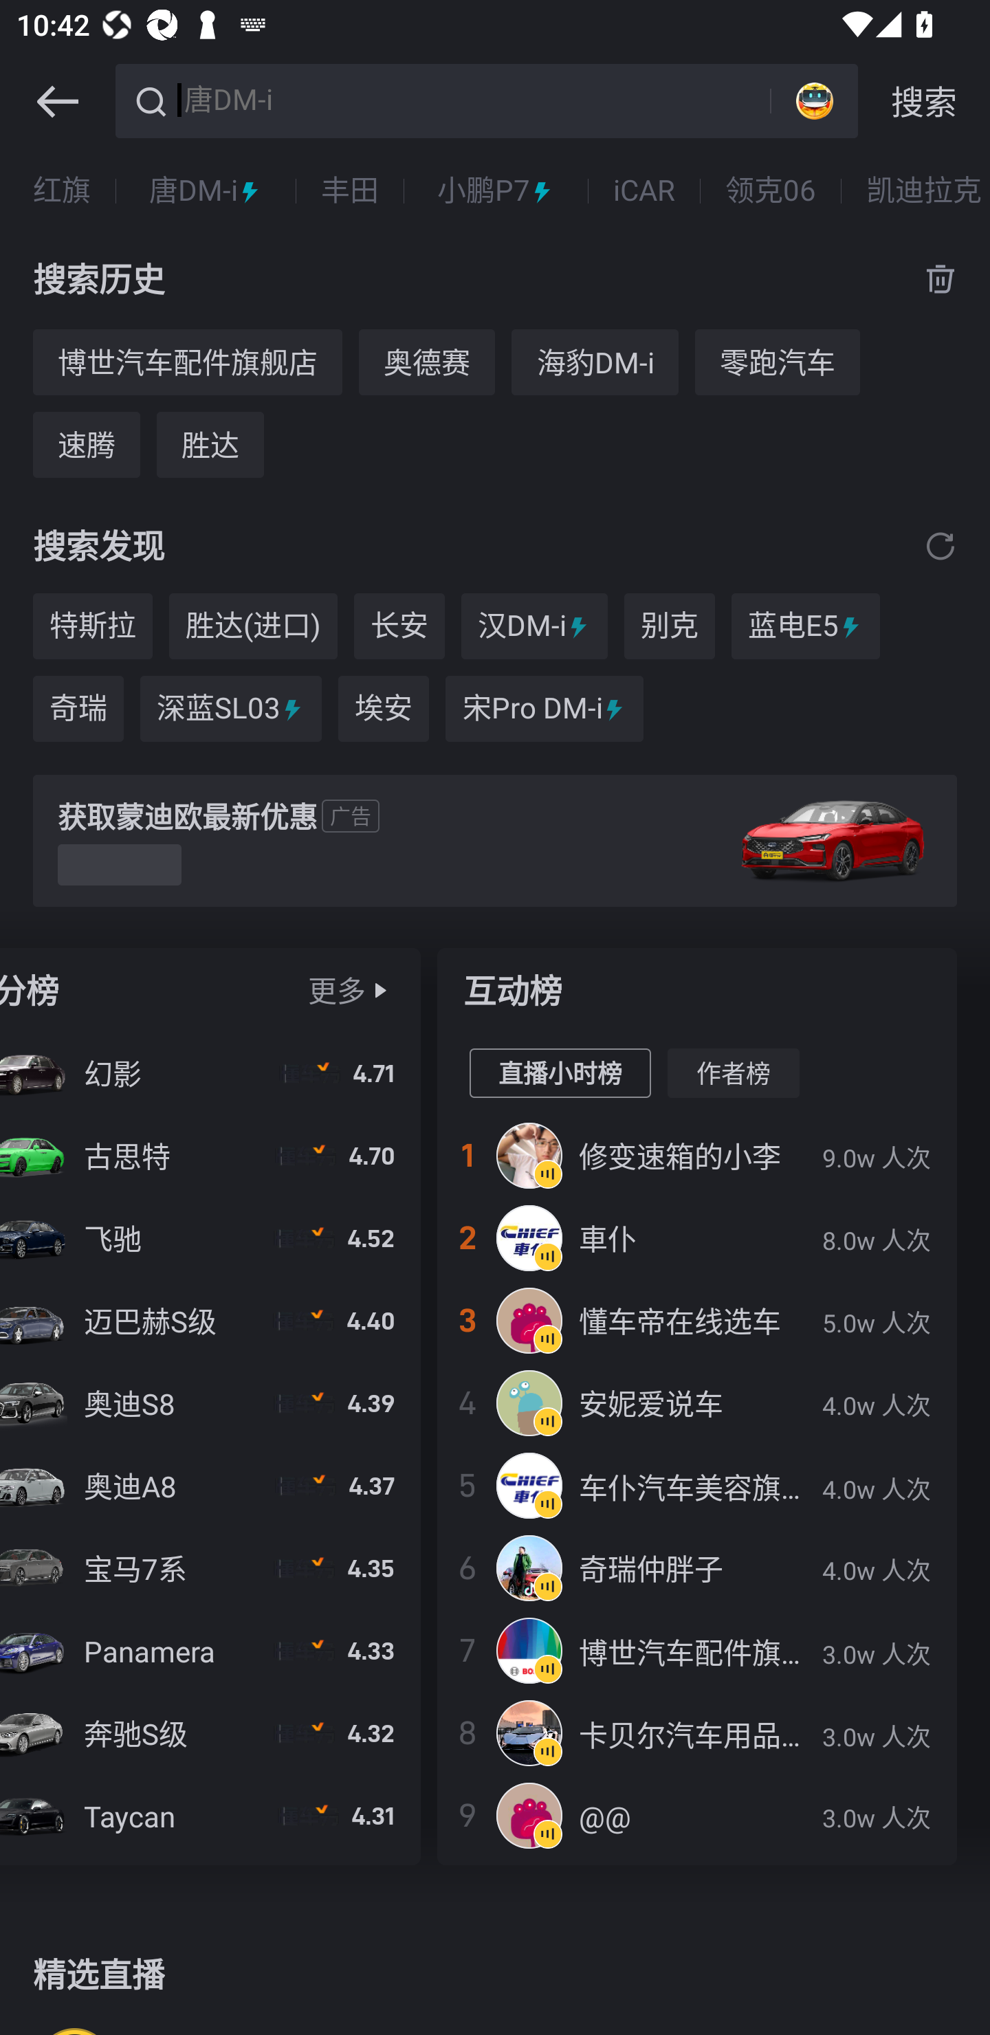 The width and height of the screenshot is (990, 2035). Describe the element at coordinates (696, 1237) in the screenshot. I see `車仆 8.0w 人次` at that location.